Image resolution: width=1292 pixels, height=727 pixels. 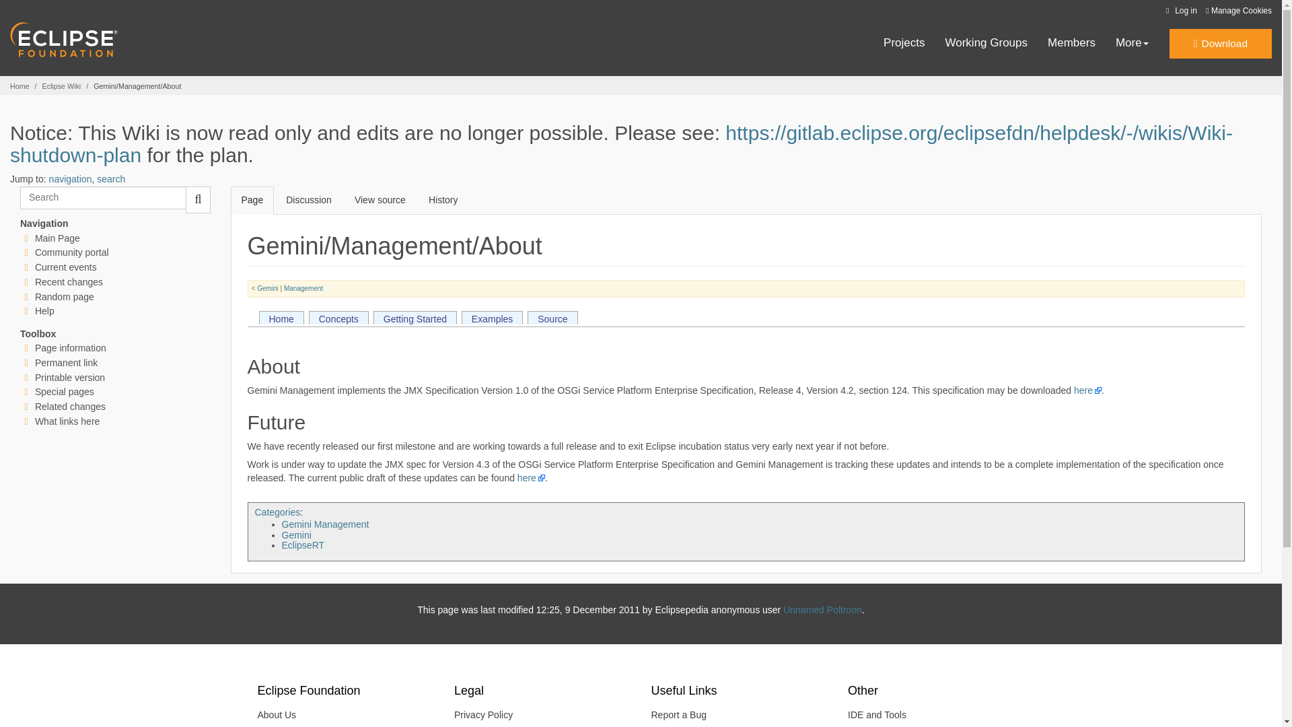 I want to click on Search the pages for this text, so click(x=198, y=199).